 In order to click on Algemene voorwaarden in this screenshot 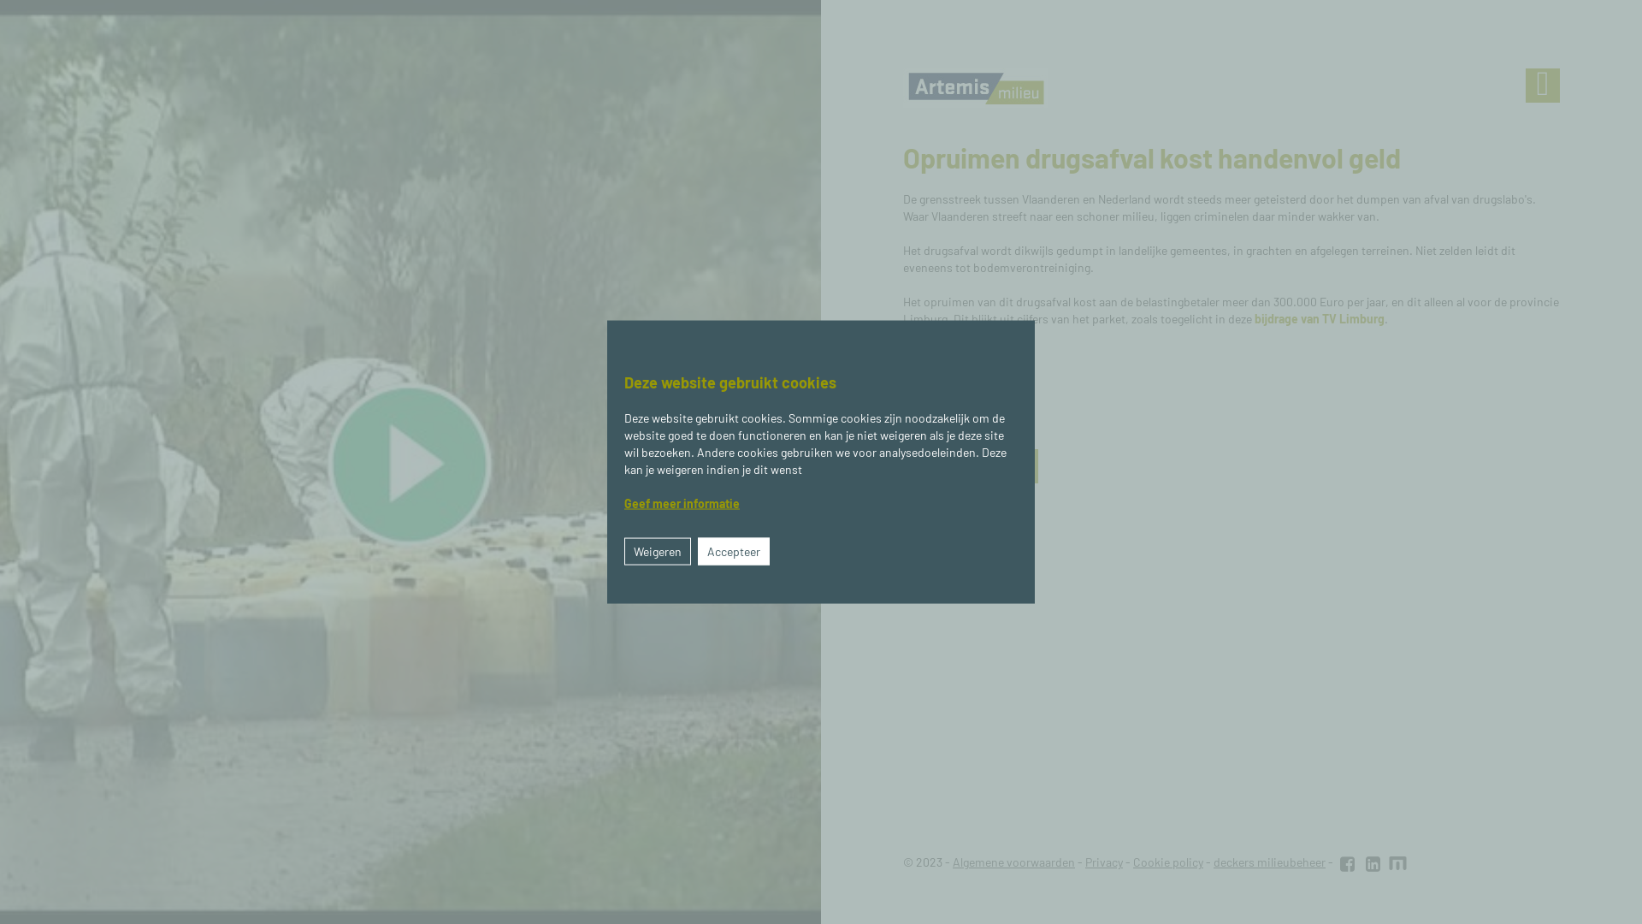, I will do `click(1014, 862)`.